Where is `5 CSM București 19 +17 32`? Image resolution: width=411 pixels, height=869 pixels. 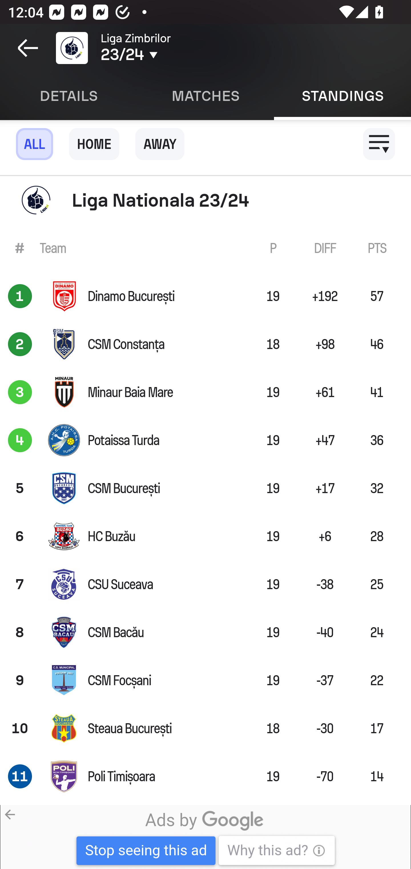 5 CSM București 19 +17 32 is located at coordinates (205, 488).